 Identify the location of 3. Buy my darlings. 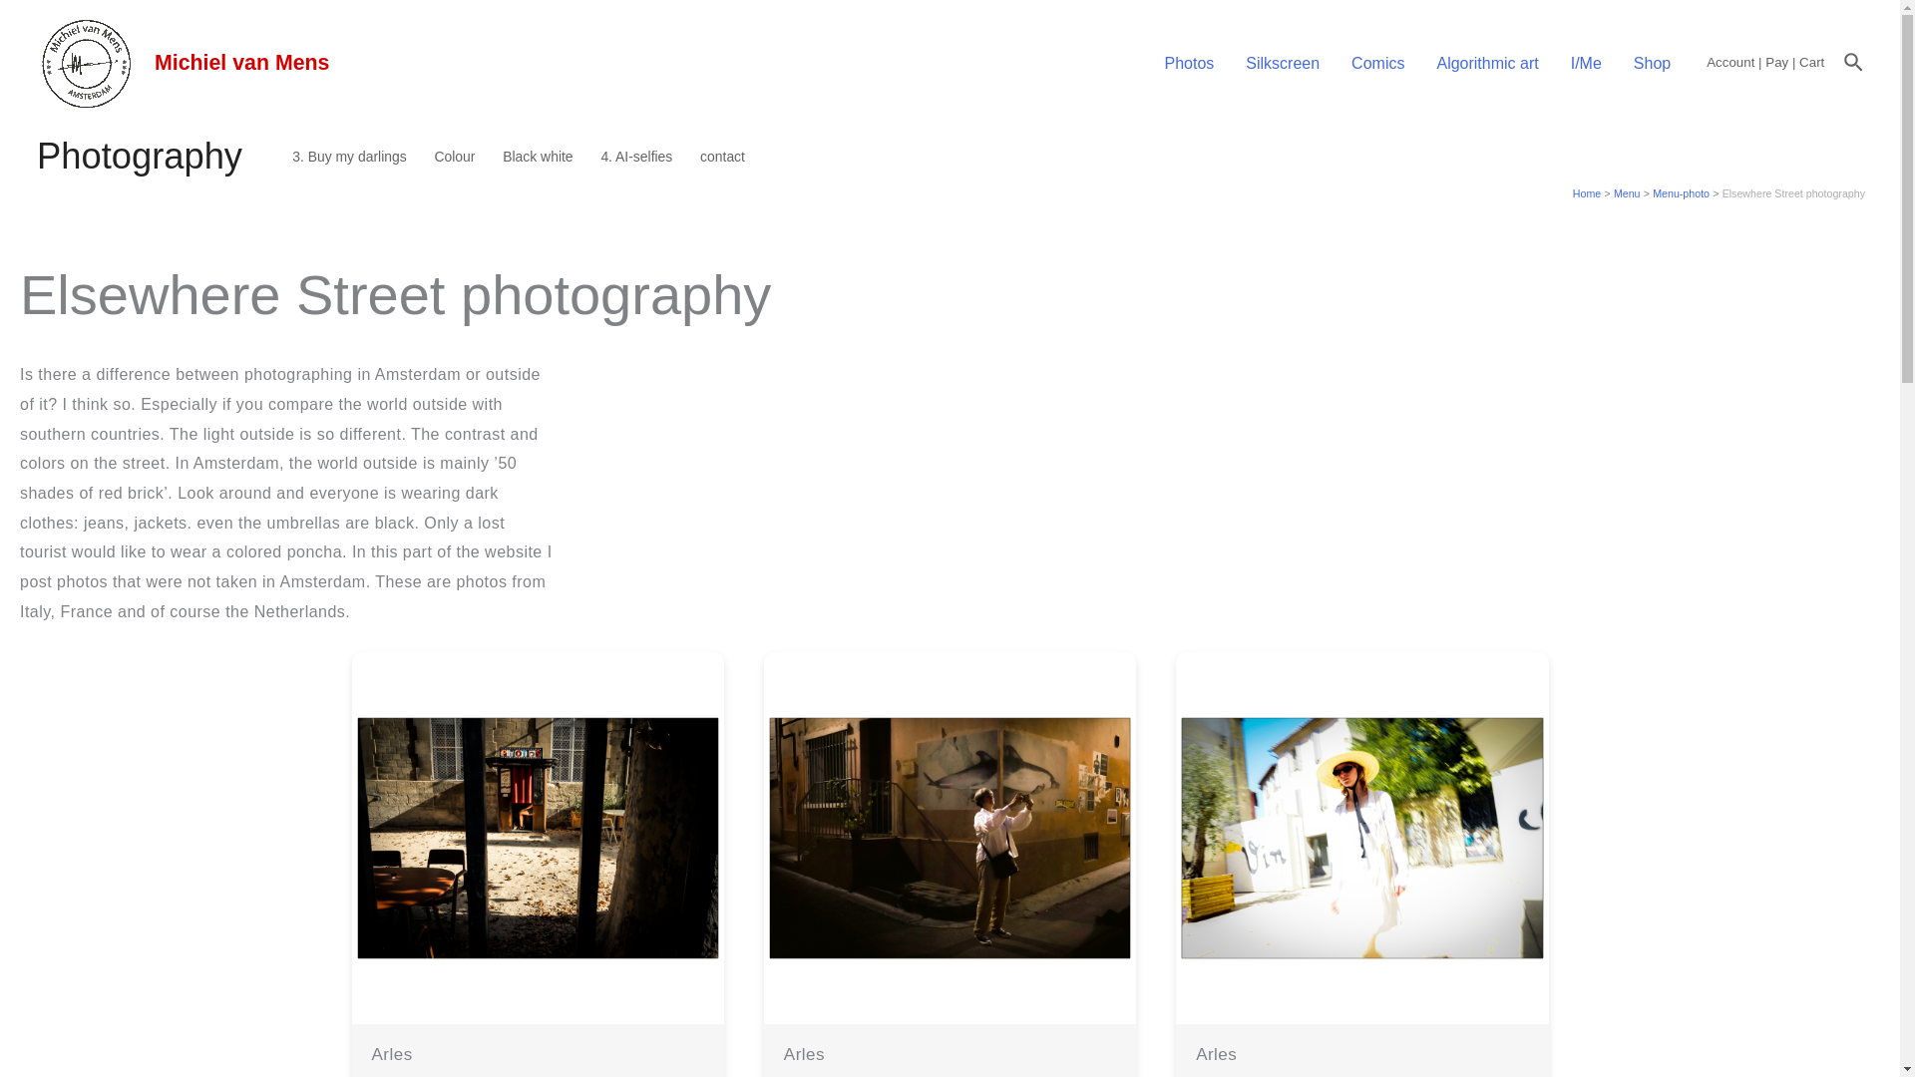
(348, 156).